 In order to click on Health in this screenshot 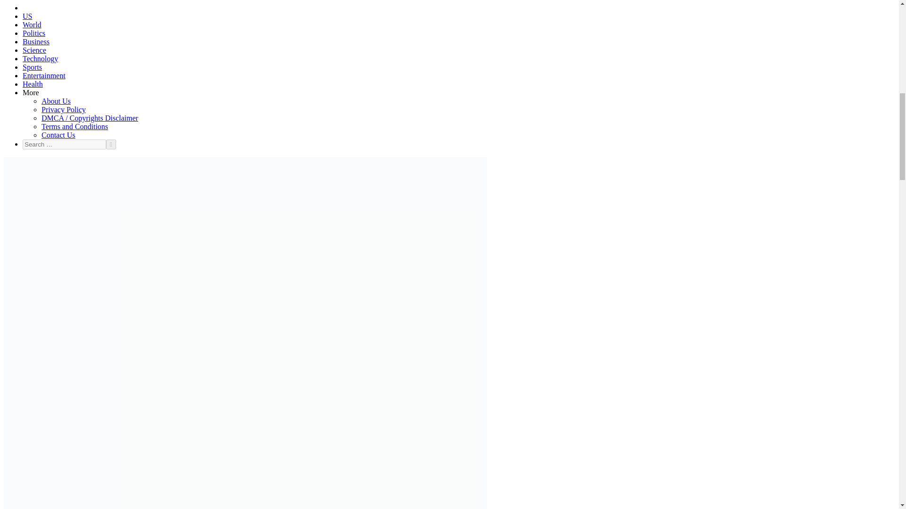, I will do `click(33, 84)`.